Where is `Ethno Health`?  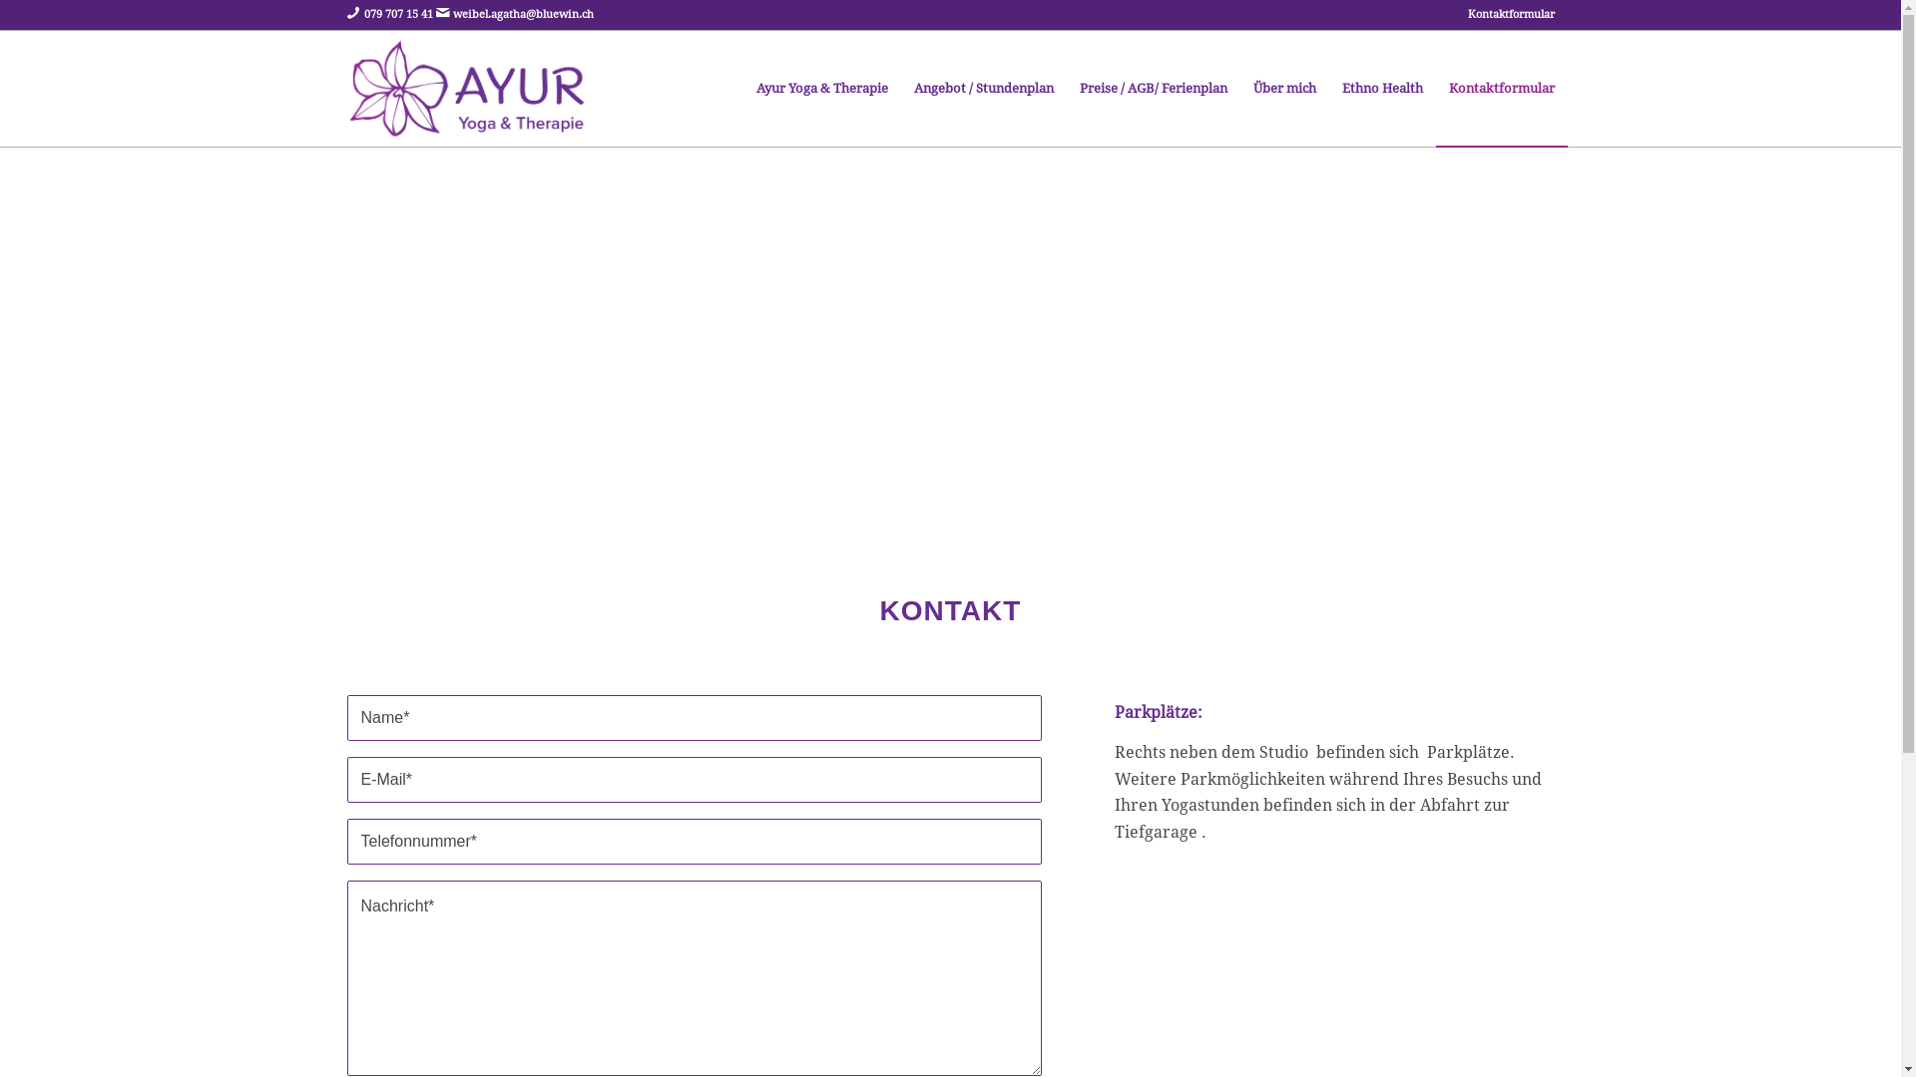
Ethno Health is located at coordinates (1383, 89).